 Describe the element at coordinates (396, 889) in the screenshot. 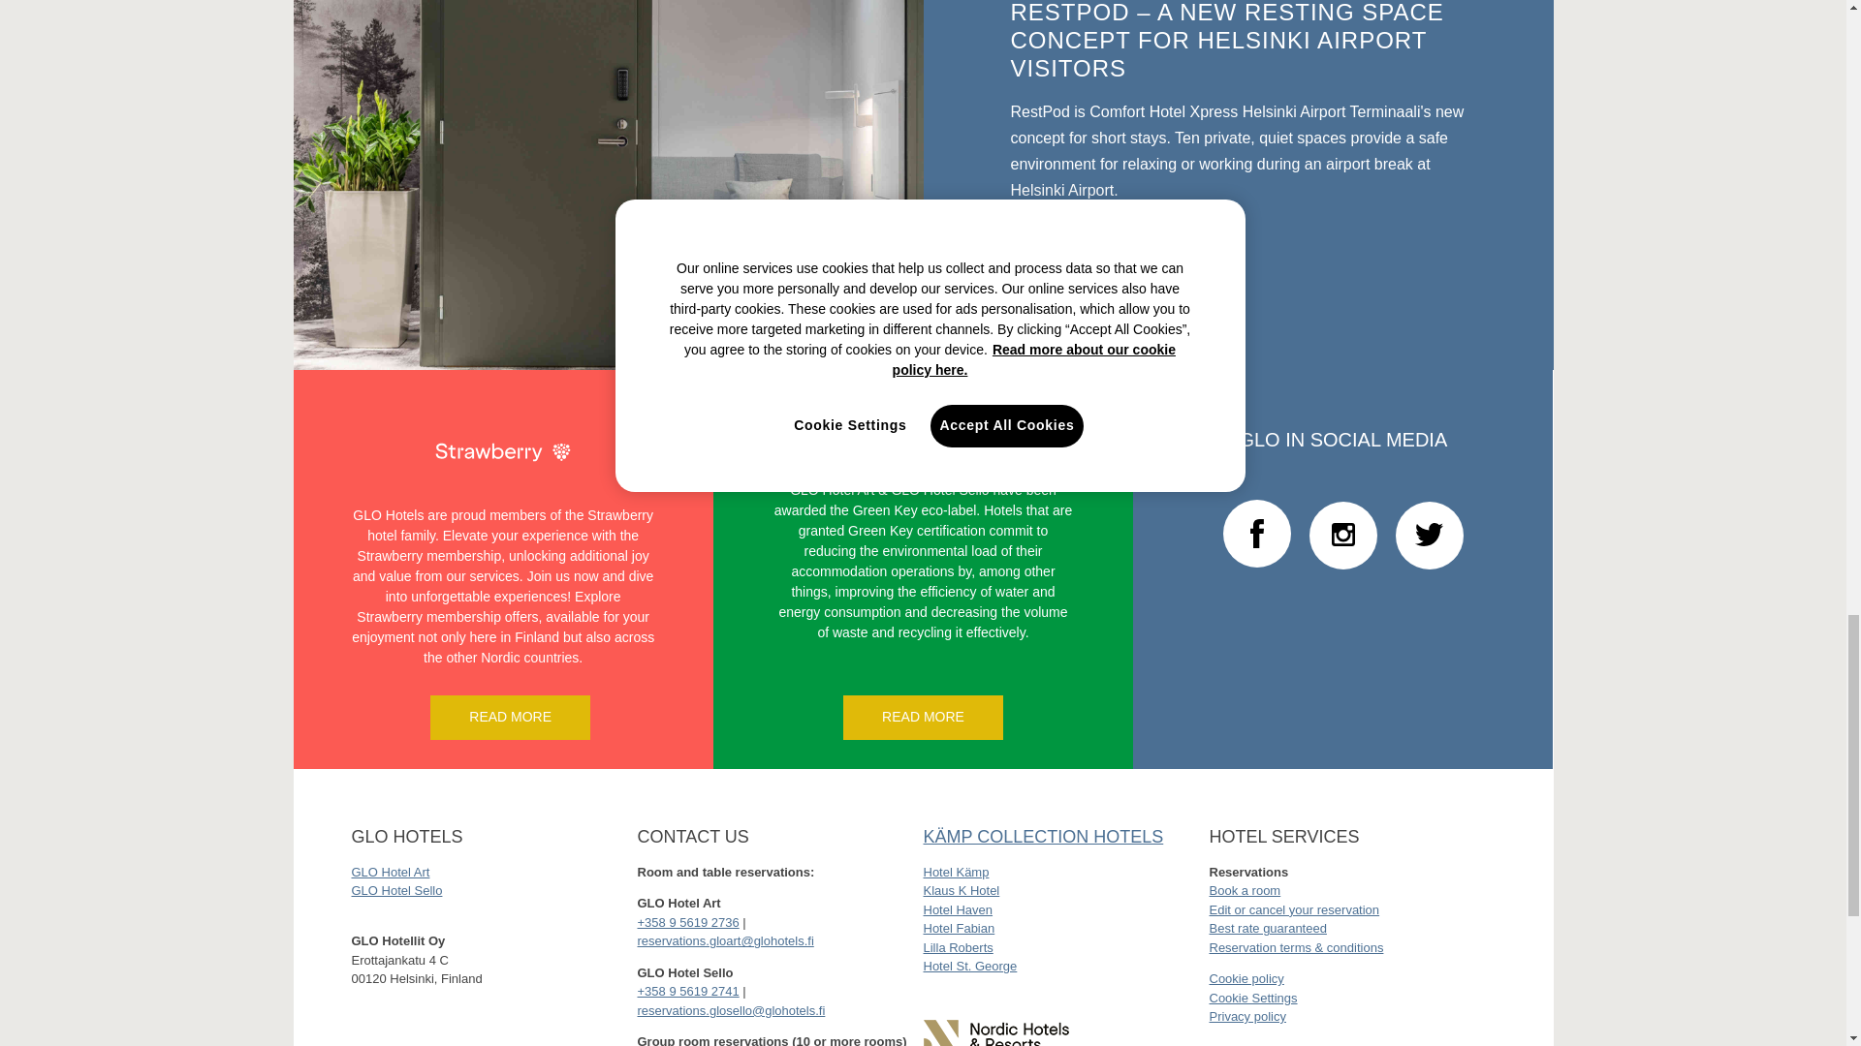

I see `GLO Hotel Sello` at that location.